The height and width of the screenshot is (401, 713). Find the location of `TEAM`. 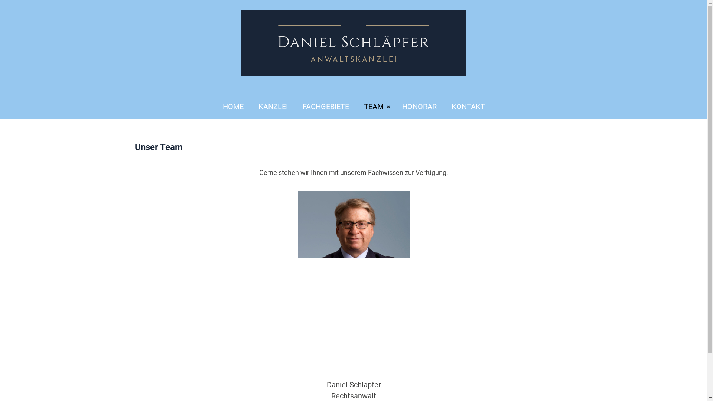

TEAM is located at coordinates (376, 107).